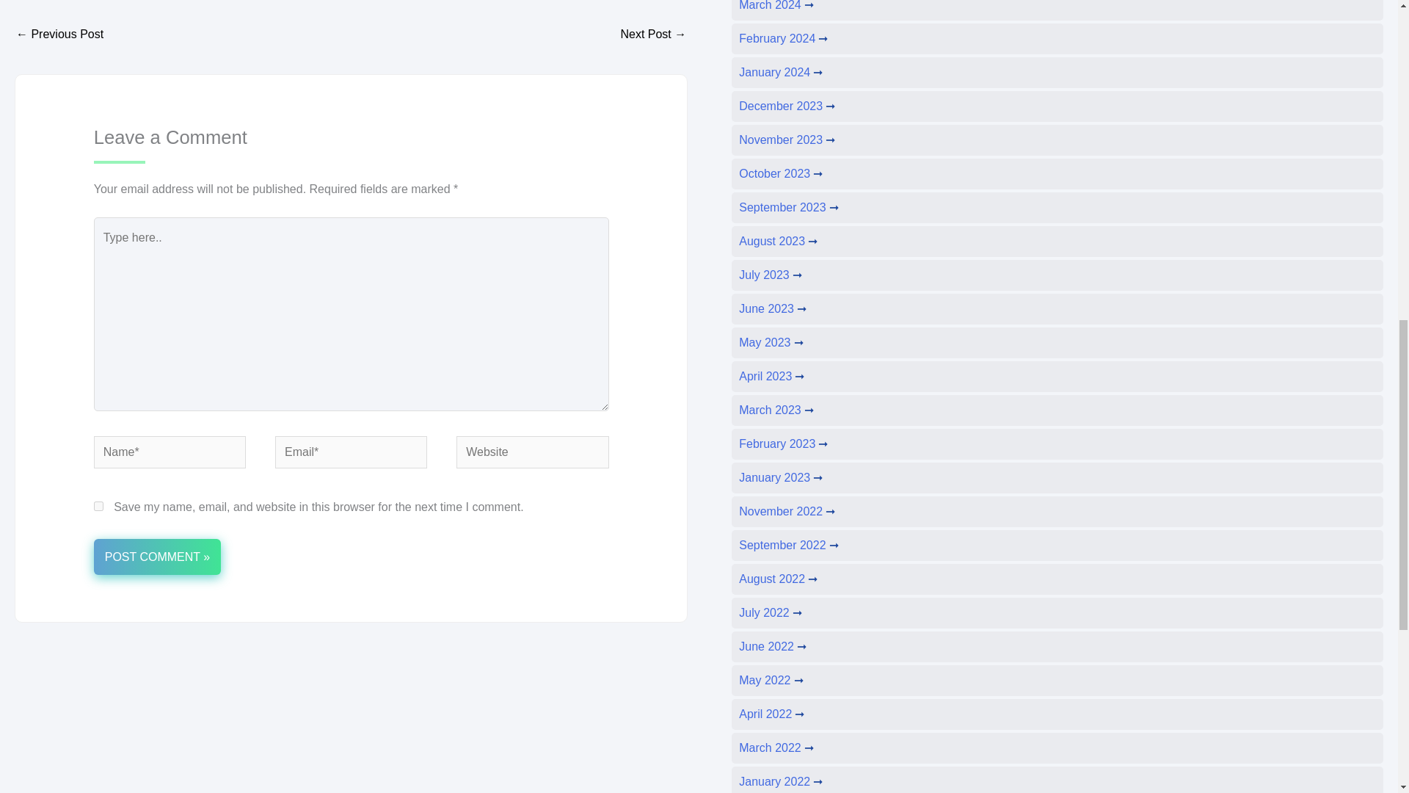 Image resolution: width=1409 pixels, height=793 pixels. I want to click on June 2023, so click(772, 308).